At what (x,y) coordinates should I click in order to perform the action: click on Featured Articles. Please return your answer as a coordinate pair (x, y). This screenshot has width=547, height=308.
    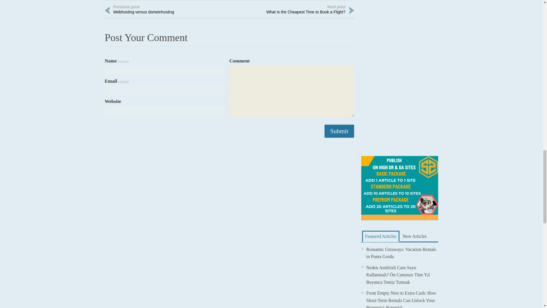
    Looking at the image, I should click on (415, 236).